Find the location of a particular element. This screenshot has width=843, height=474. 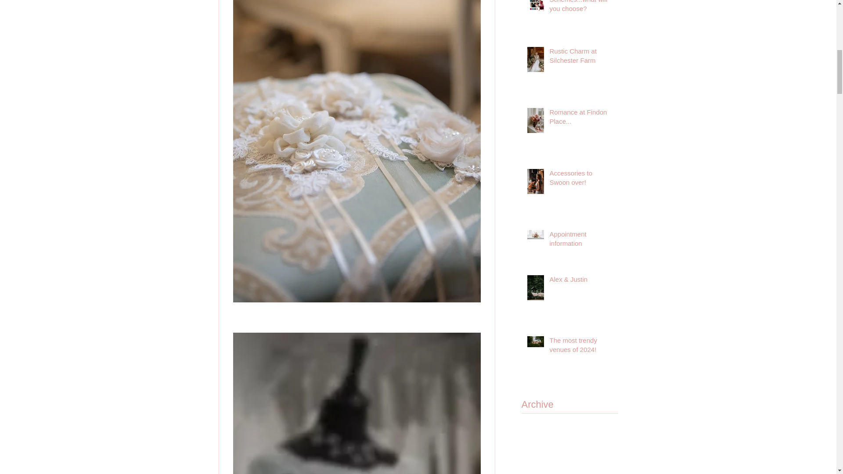

Appointment information is located at coordinates (581, 241).